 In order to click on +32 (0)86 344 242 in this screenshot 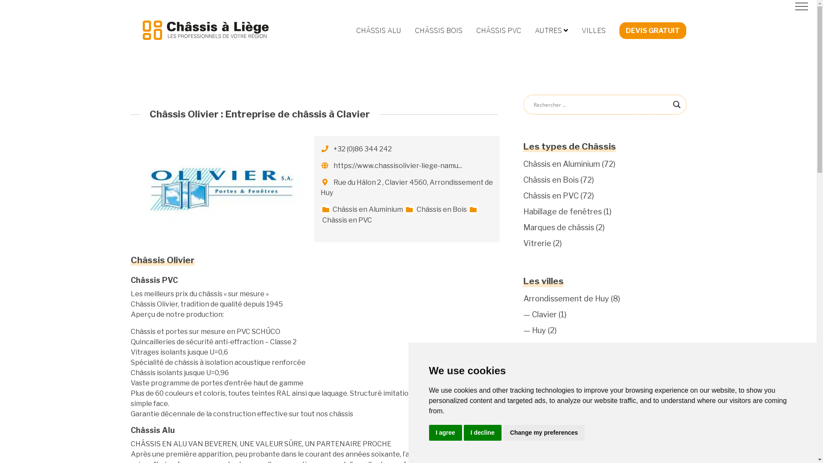, I will do `click(363, 149)`.